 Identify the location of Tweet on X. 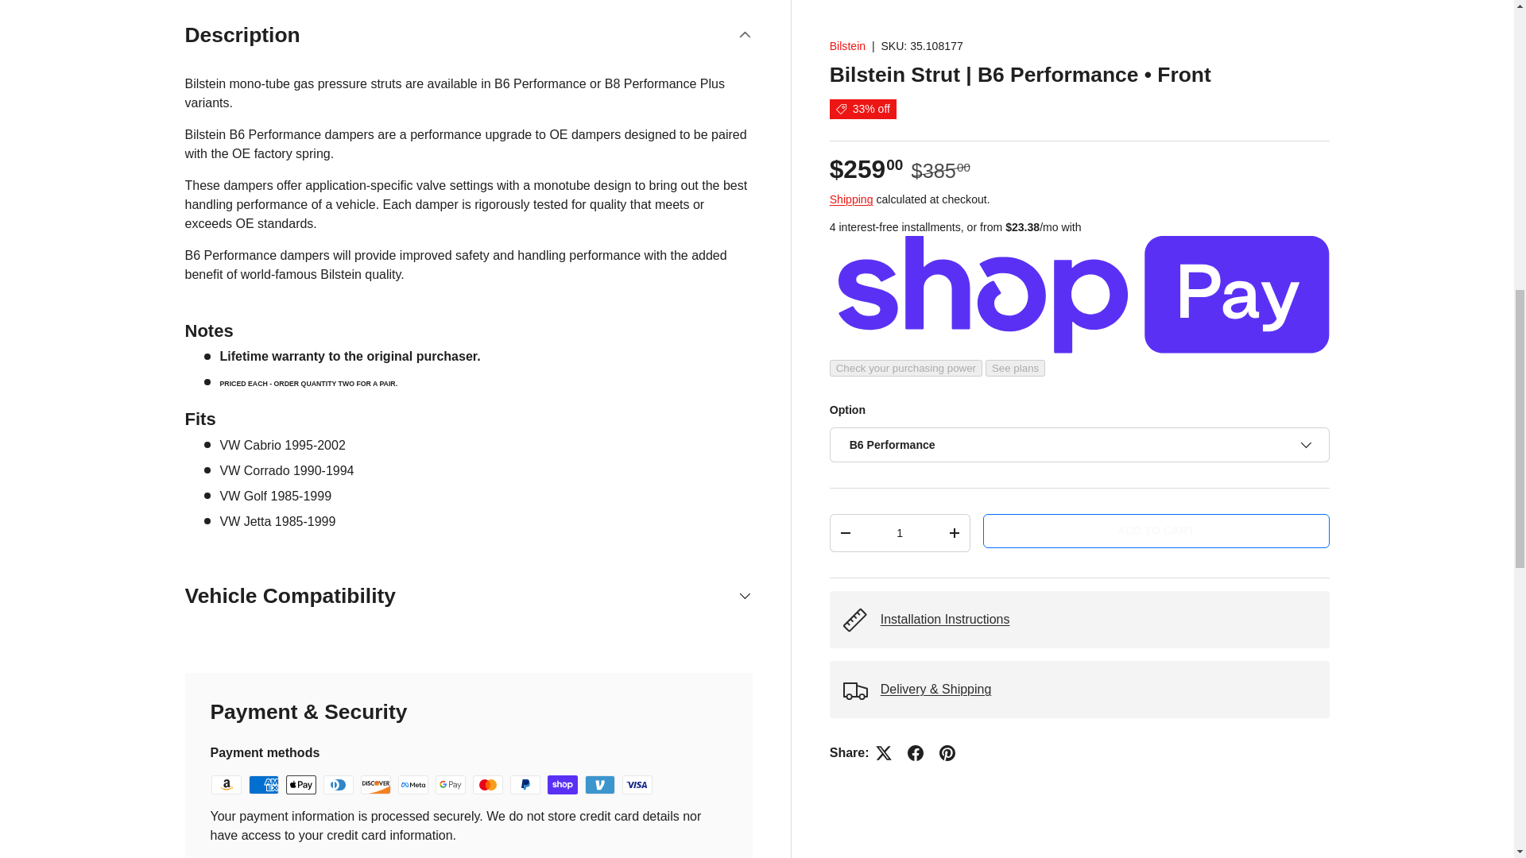
(884, 115).